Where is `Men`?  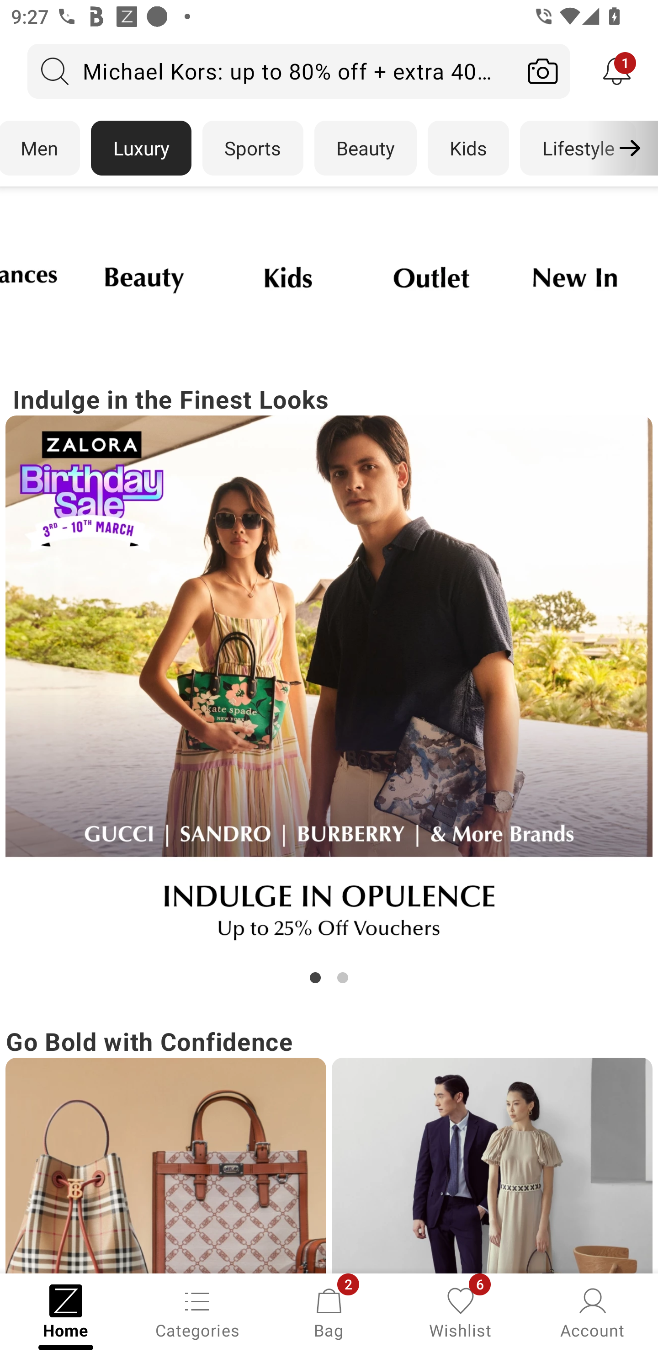 Men is located at coordinates (40, 148).